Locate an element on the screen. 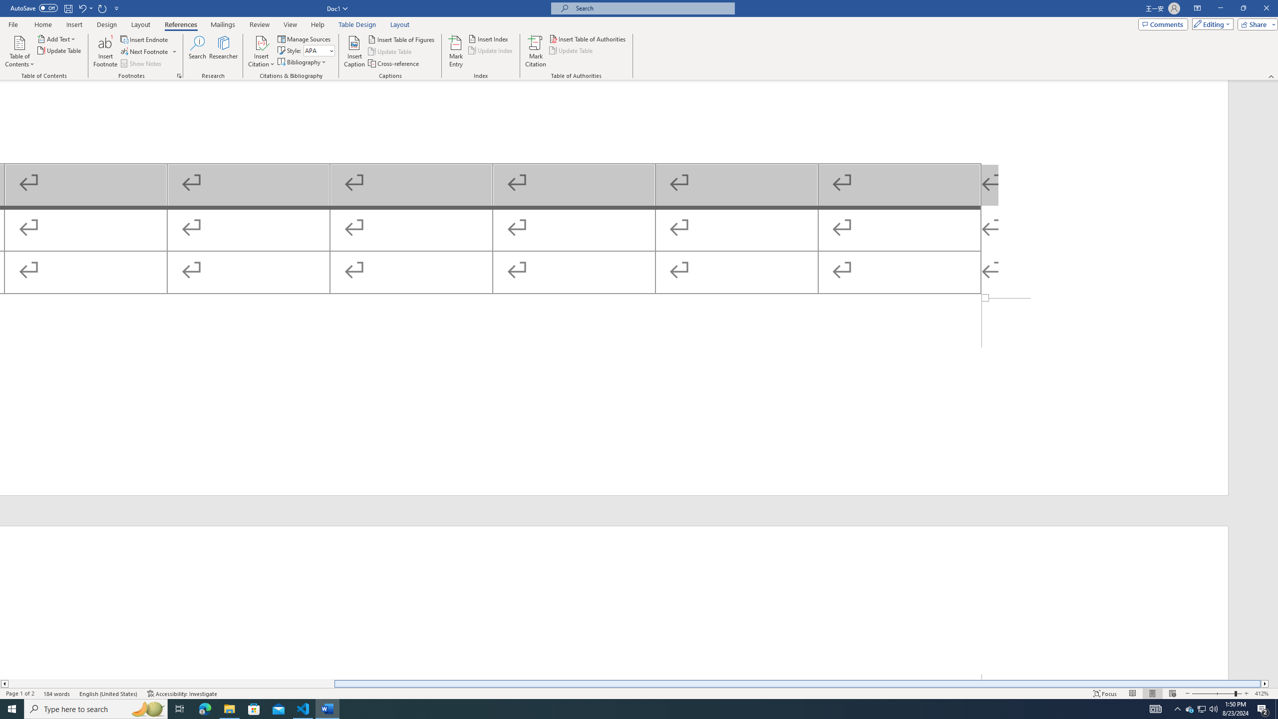  Show Notes is located at coordinates (142, 64).